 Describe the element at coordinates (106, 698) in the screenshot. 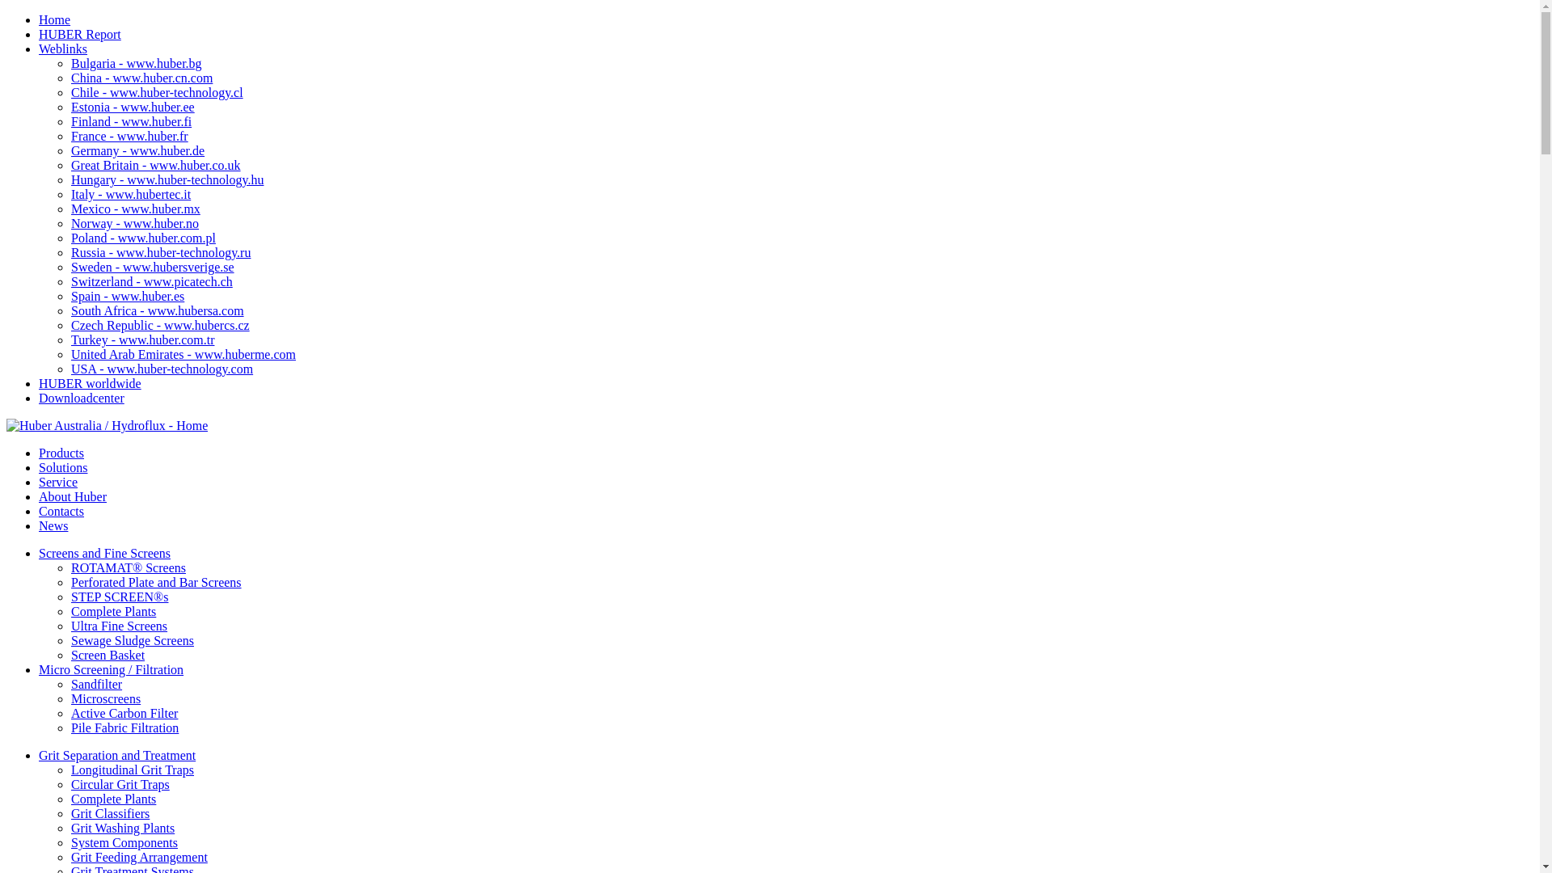

I see `Microscreens` at that location.